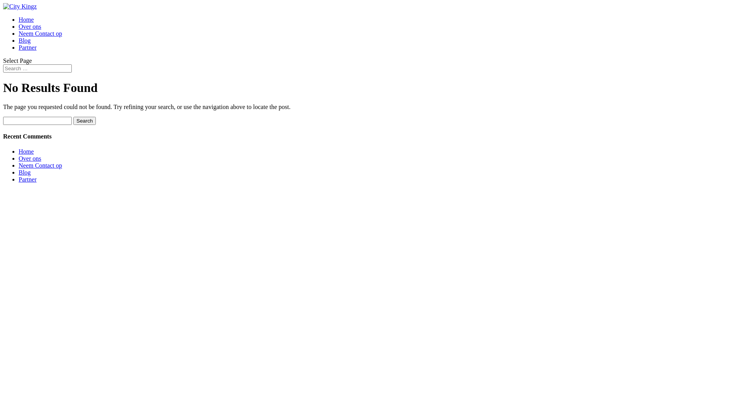 The width and height of the screenshot is (745, 419). I want to click on Search for:, so click(37, 68).